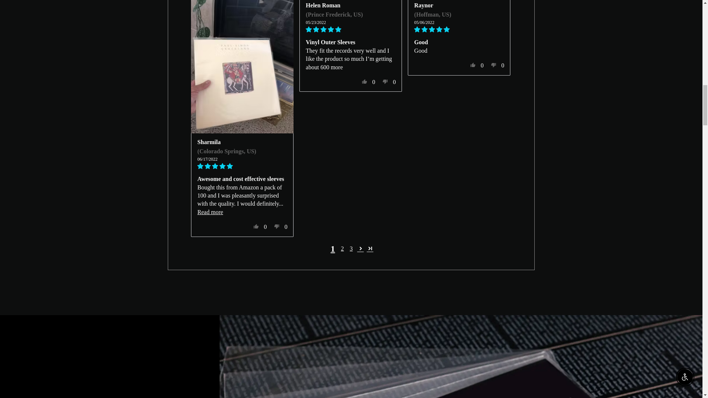  Describe the element at coordinates (277, 226) in the screenshot. I see `down` at that location.